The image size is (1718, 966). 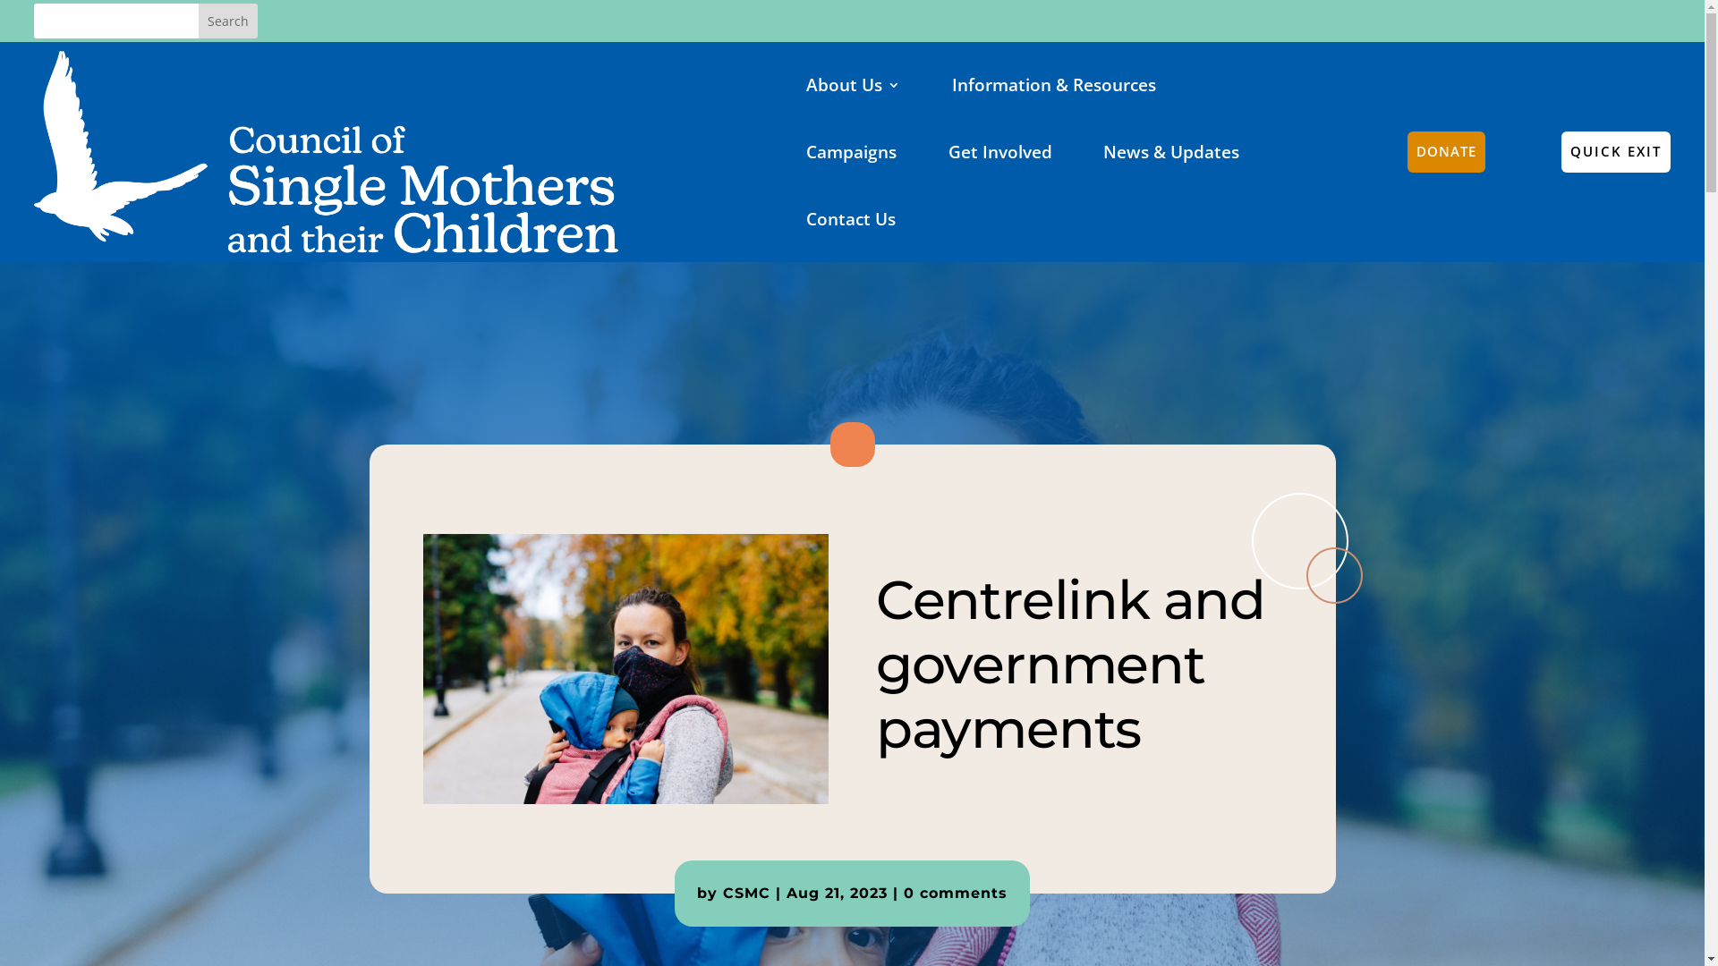 I want to click on QUICK EXIT, so click(x=1616, y=152).